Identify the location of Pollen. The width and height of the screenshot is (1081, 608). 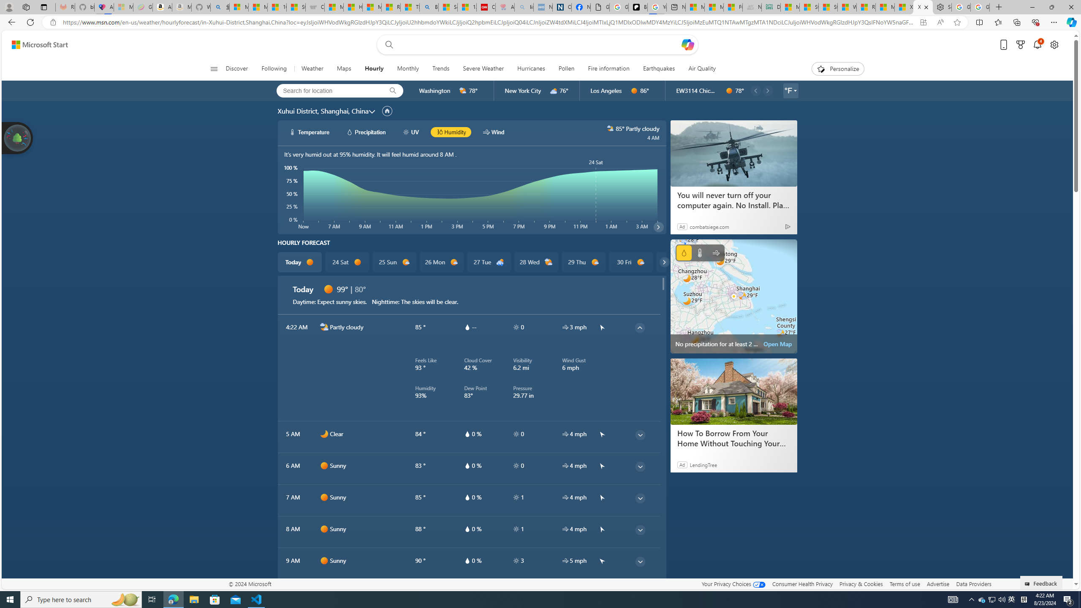
(566, 69).